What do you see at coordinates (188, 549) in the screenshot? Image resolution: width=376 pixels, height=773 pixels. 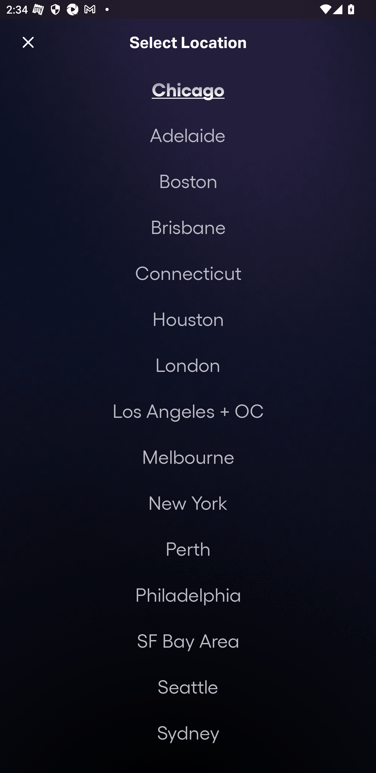 I see `Perth` at bounding box center [188, 549].